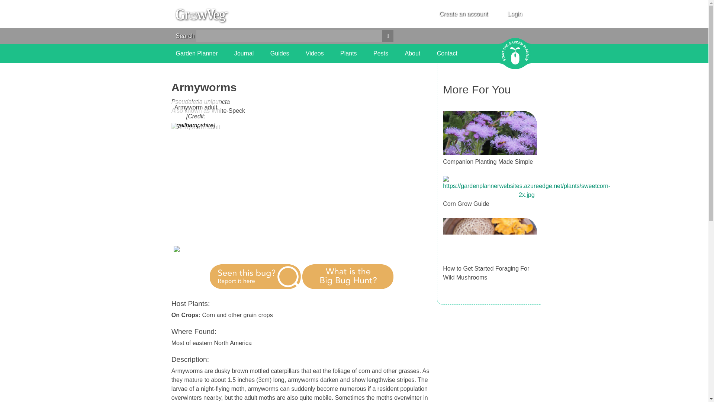 The height and width of the screenshot is (402, 714). Describe the element at coordinates (196, 53) in the screenshot. I see `Garden Planner` at that location.